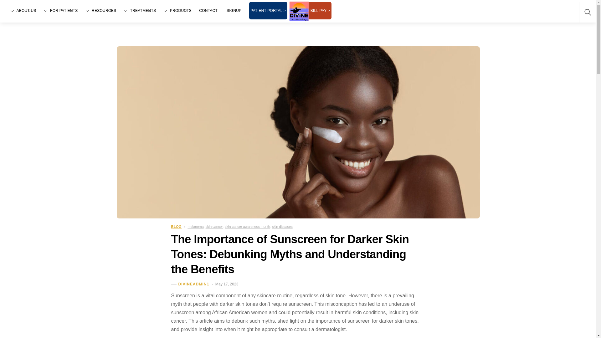 The height and width of the screenshot is (338, 601). I want to click on TREATMENTS, so click(139, 11).